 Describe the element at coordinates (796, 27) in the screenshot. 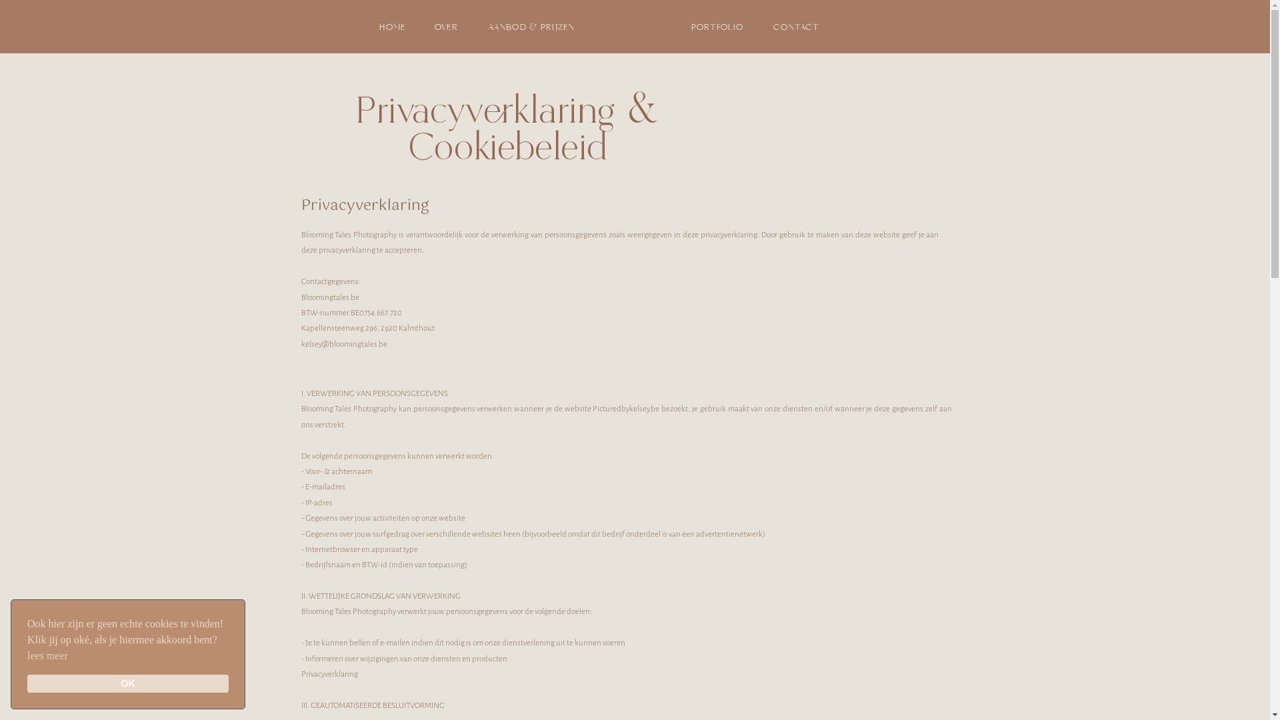

I see `CONTACT` at that location.